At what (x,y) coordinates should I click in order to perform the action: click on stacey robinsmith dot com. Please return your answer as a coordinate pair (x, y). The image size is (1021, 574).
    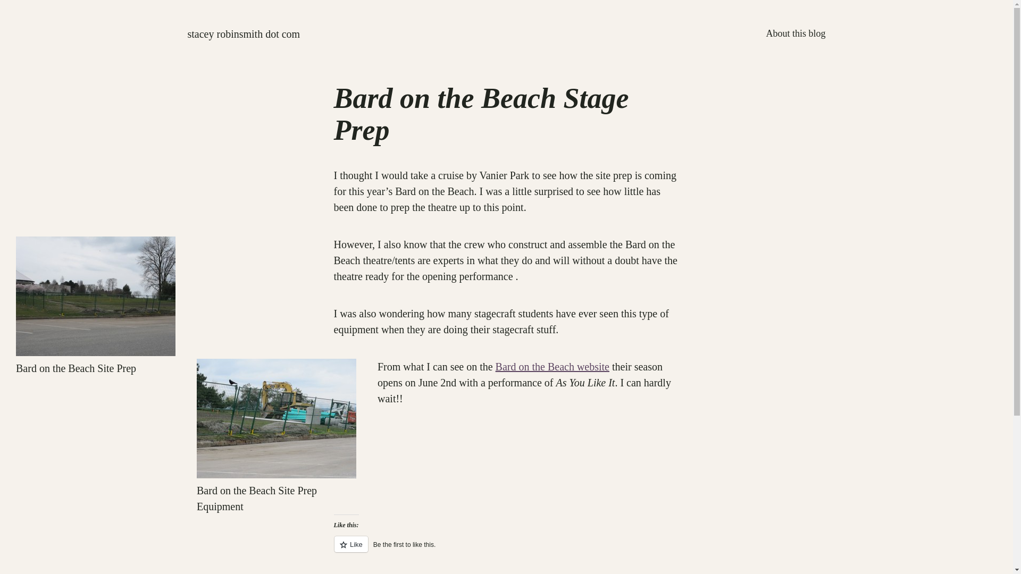
    Looking at the image, I should click on (244, 33).